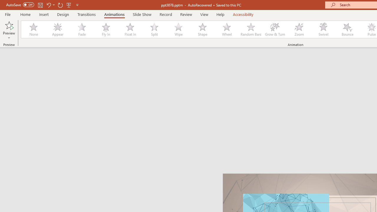 This screenshot has height=212, width=377. I want to click on Fly In, so click(106, 29).